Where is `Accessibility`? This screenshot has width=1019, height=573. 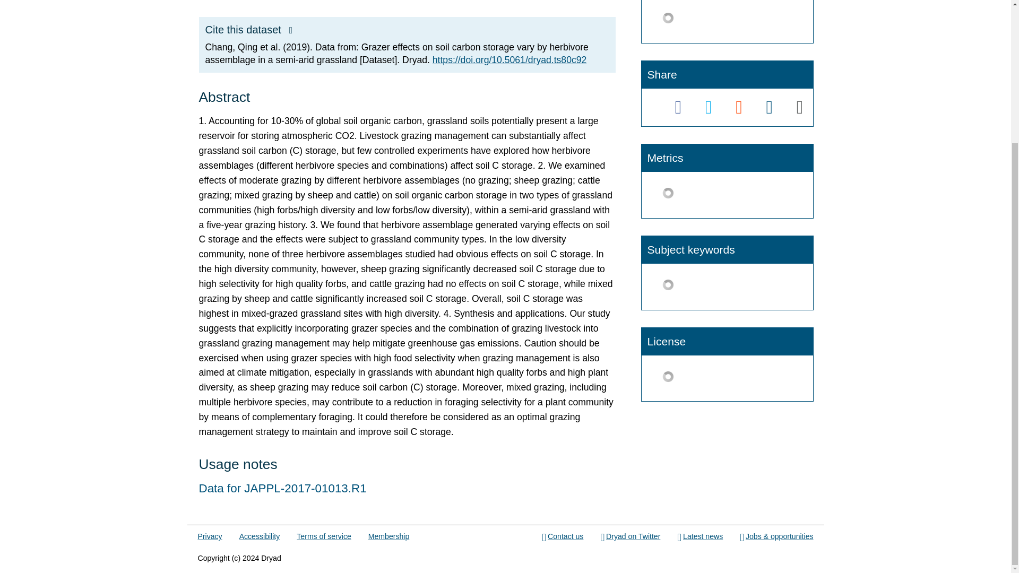
Accessibility is located at coordinates (260, 537).